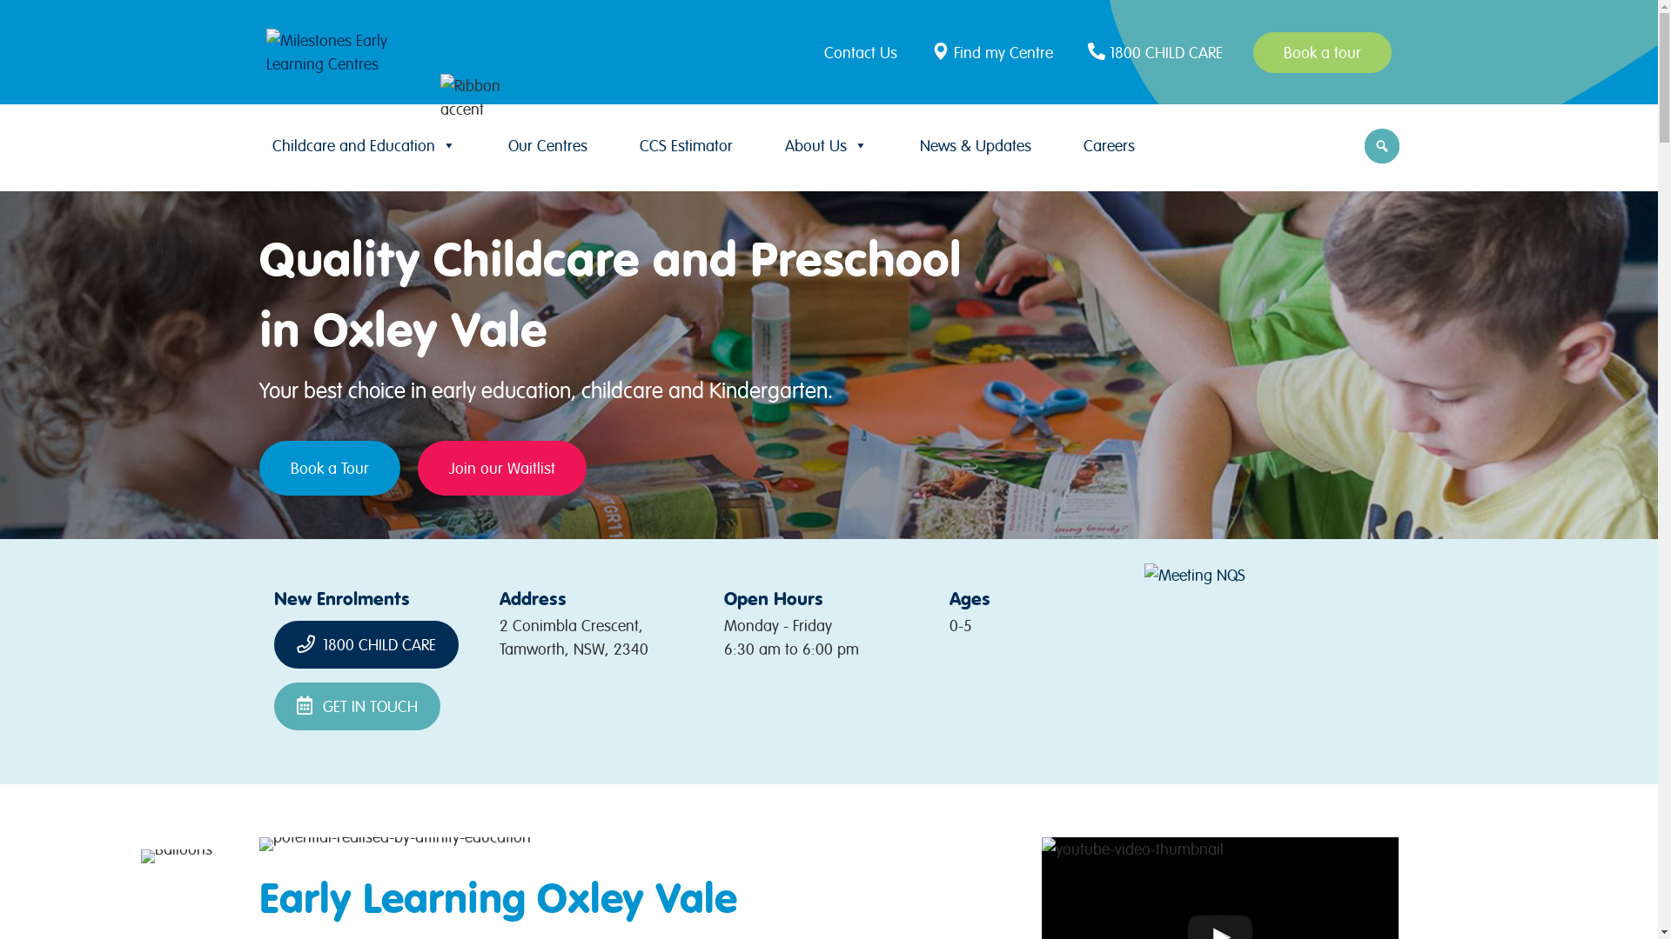  Describe the element at coordinates (364, 146) in the screenshot. I see `Childcare and Education` at that location.